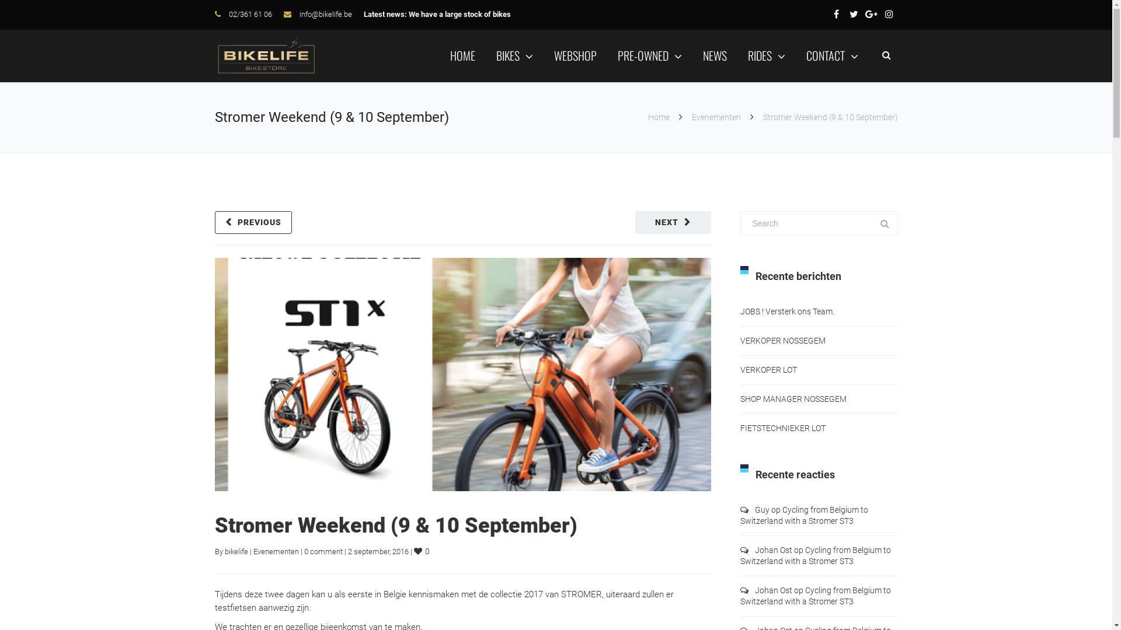  I want to click on PRE-OWNED, so click(650, 55).